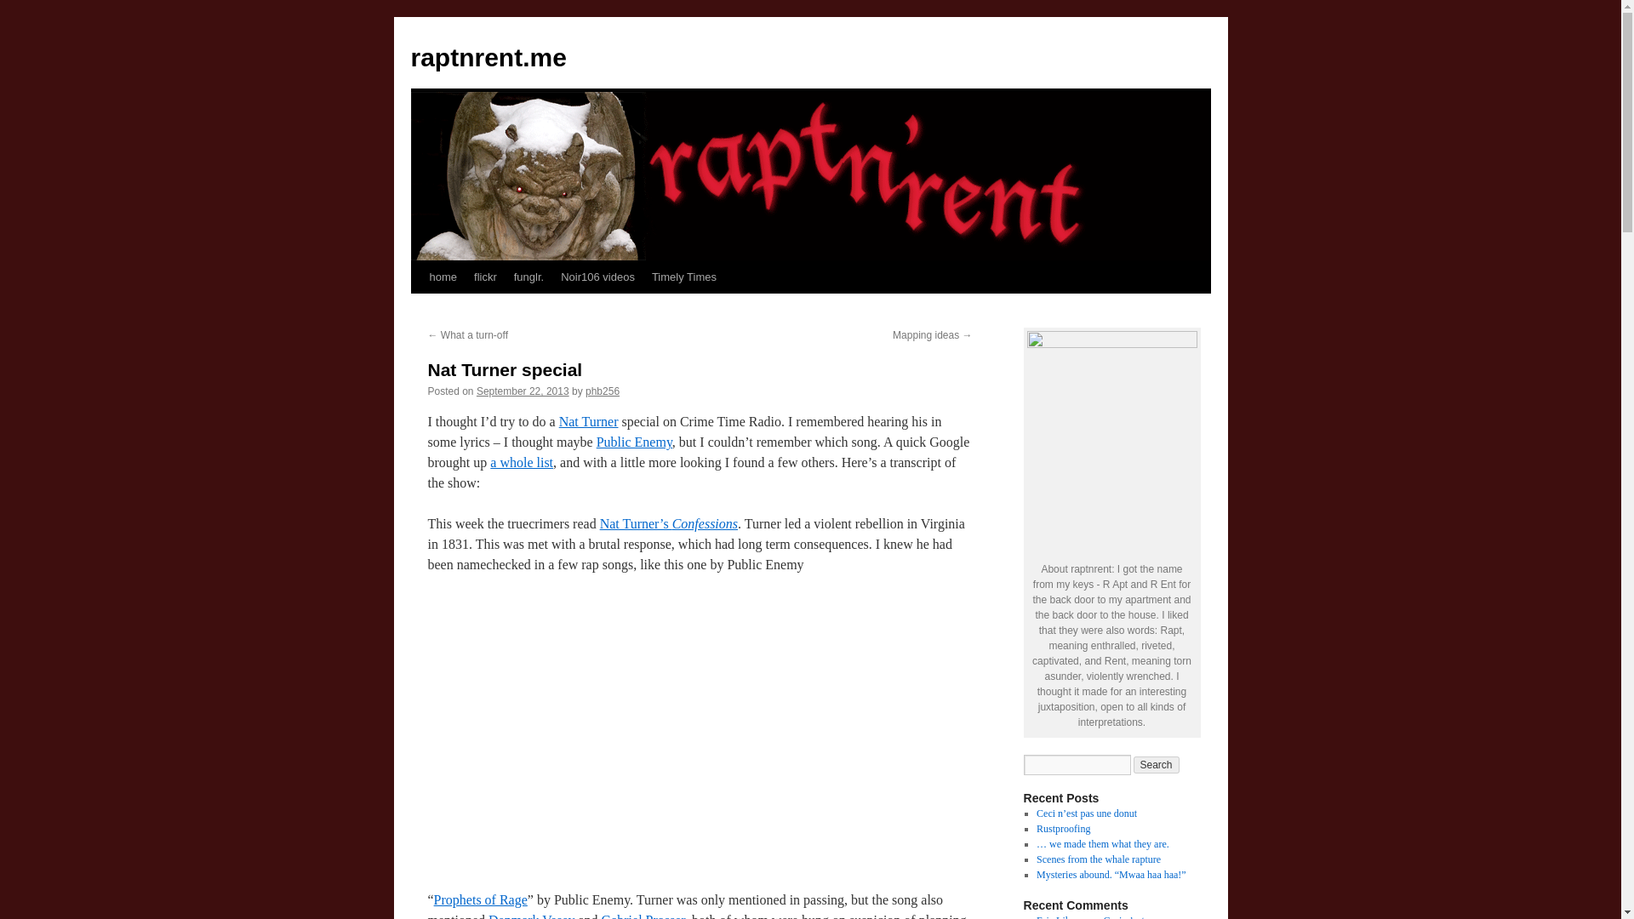  What do you see at coordinates (589, 422) in the screenshot?
I see `Nat Turner` at bounding box center [589, 422].